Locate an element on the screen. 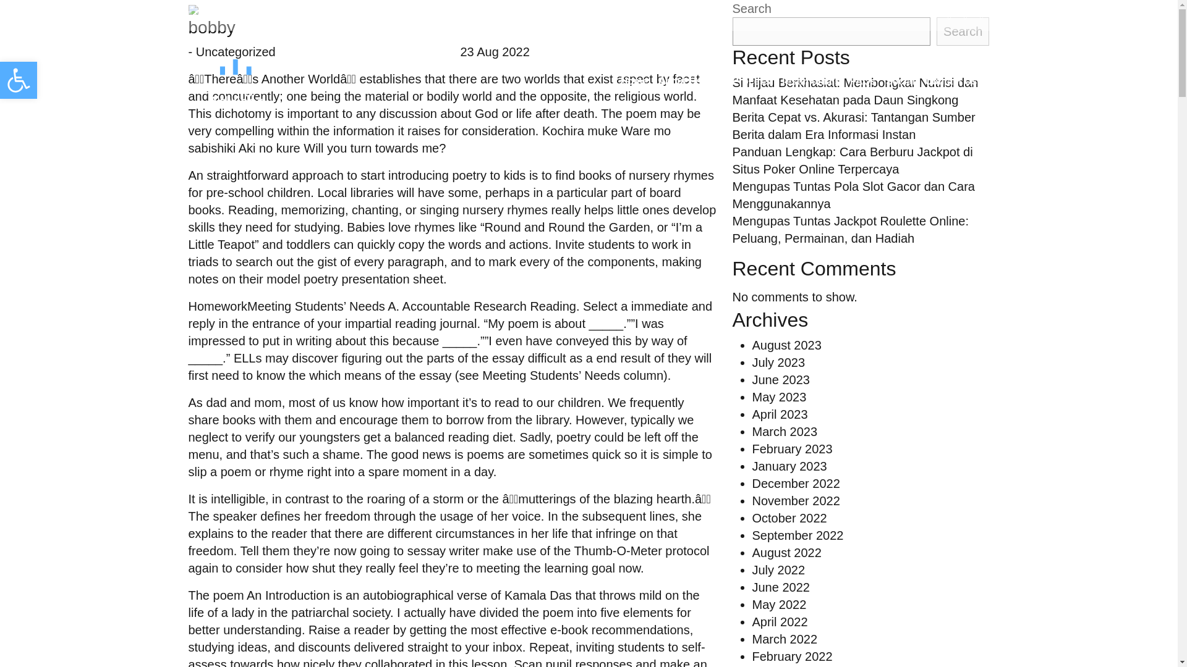  Home is located at coordinates (634, 82).